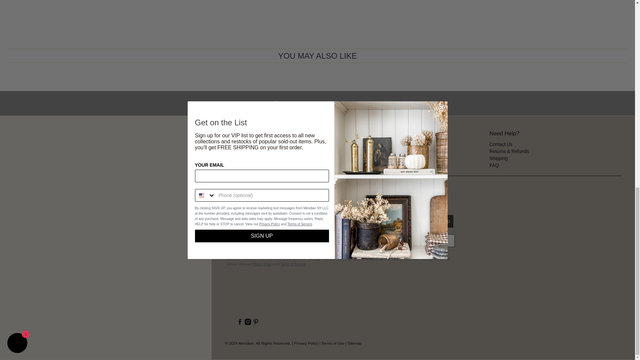 The image size is (640, 360). Describe the element at coordinates (247, 323) in the screenshot. I see `Meridian on Instagram` at that location.